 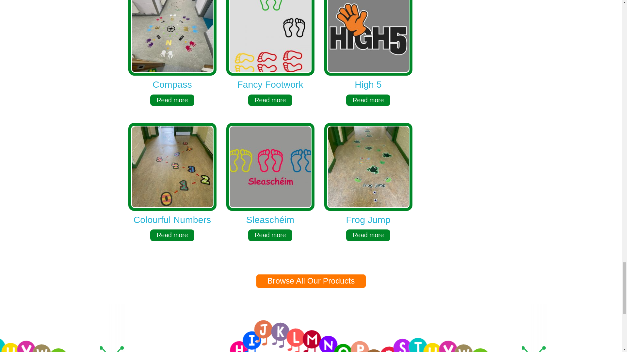 I want to click on Colourful Numbers, so click(x=172, y=220).